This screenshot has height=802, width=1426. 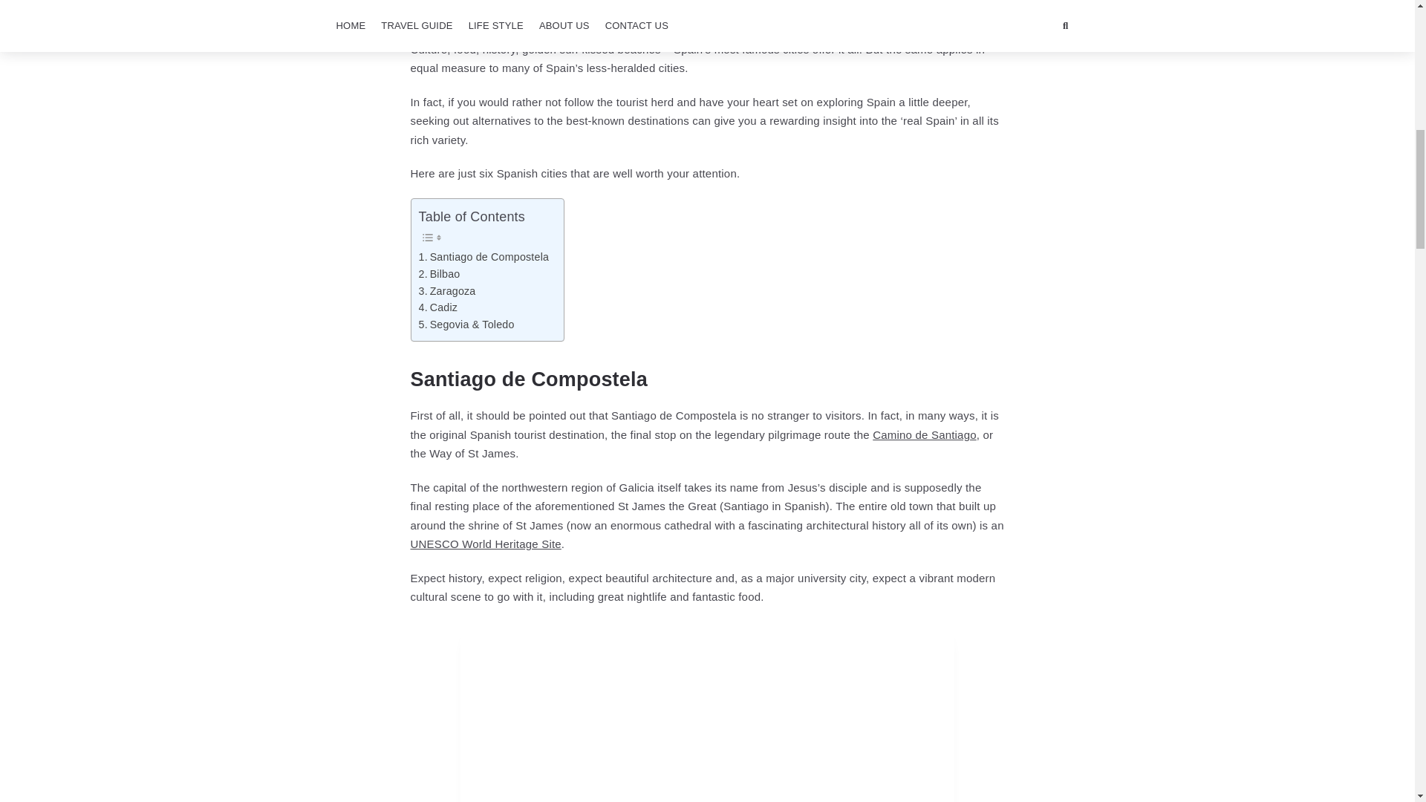 I want to click on Santiago de Compostela, so click(x=484, y=257).